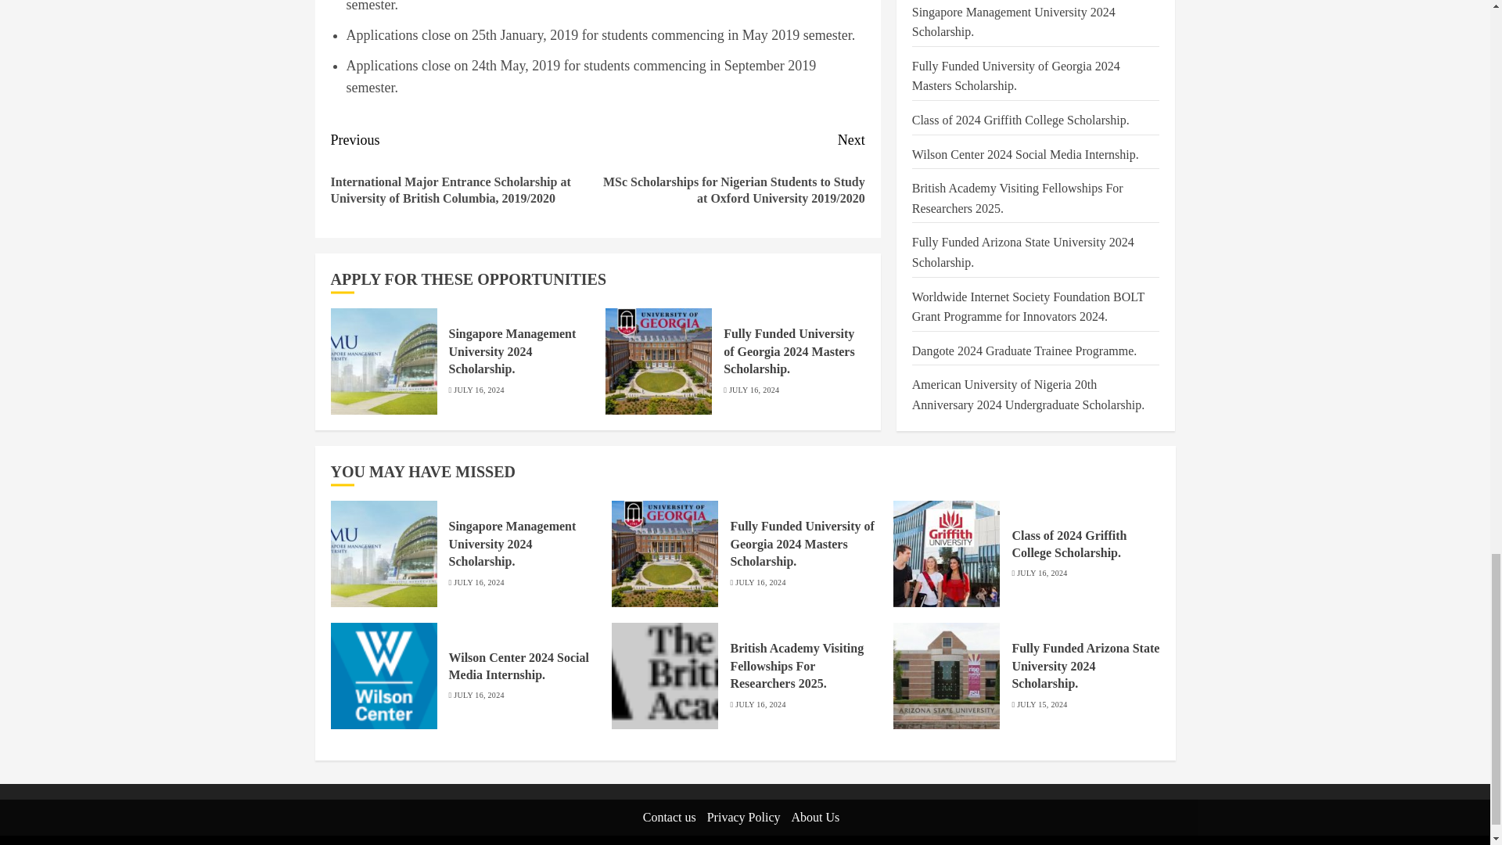 The height and width of the screenshot is (845, 1502). What do you see at coordinates (383, 361) in the screenshot?
I see `Singapore Management University 2024 Scholarship.` at bounding box center [383, 361].